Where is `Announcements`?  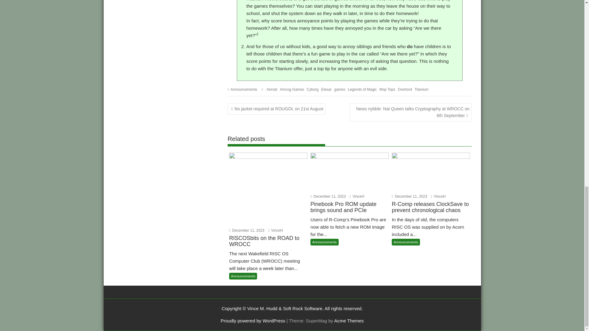
Announcements is located at coordinates (244, 89).